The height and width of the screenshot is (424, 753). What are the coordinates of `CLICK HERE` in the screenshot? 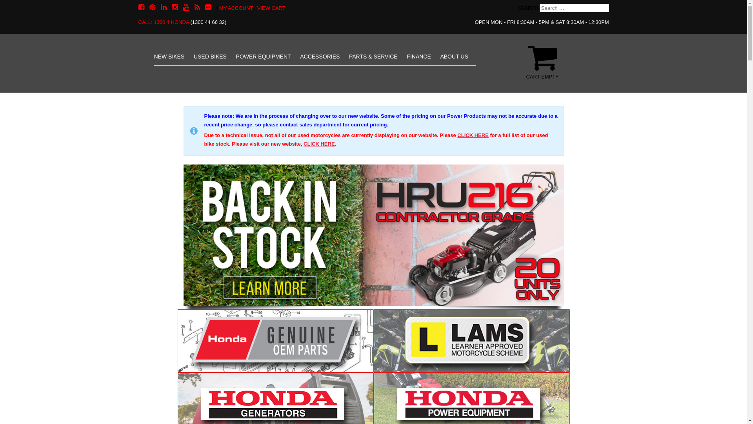 It's located at (473, 135).